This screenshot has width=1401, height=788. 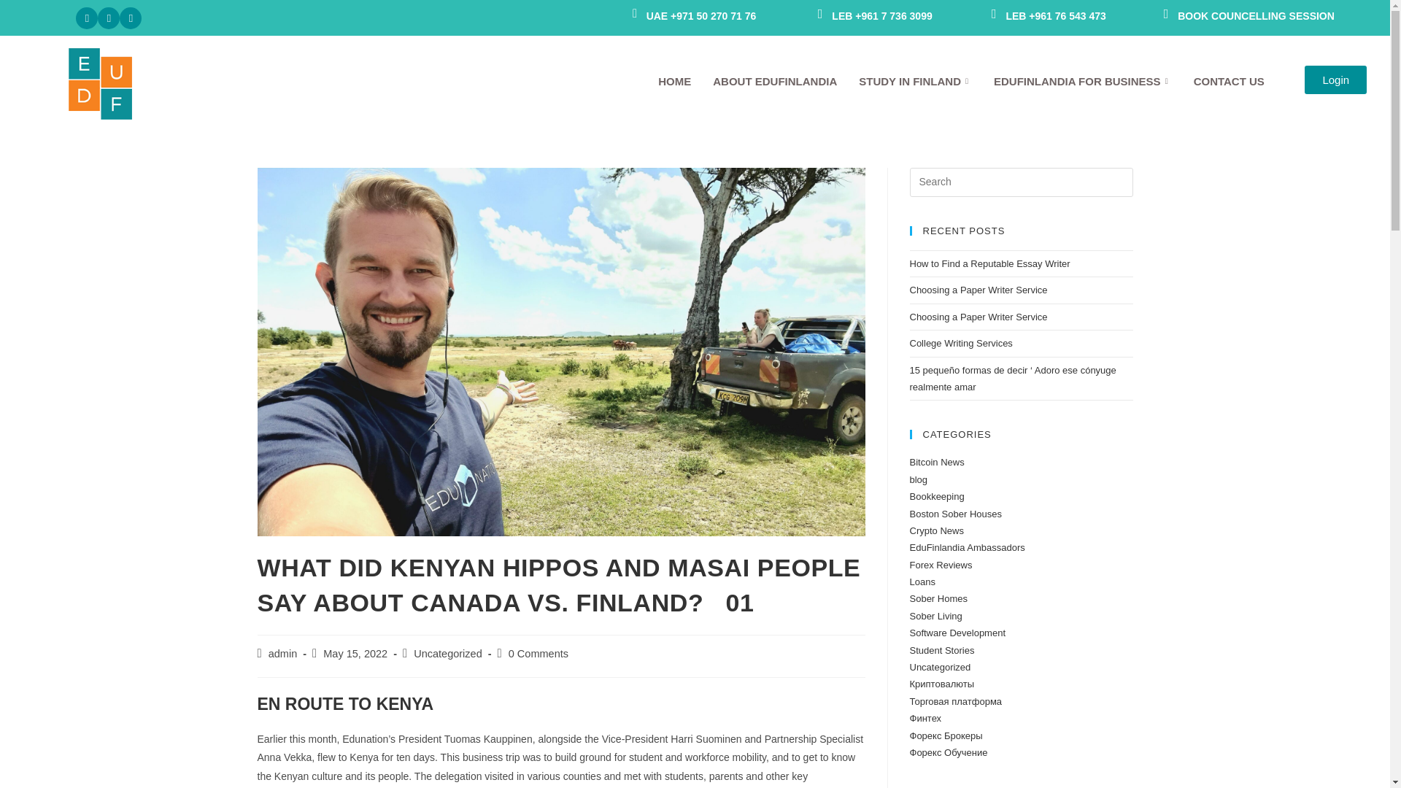 I want to click on BOOK COUNCELLING SESSION, so click(x=1246, y=16).